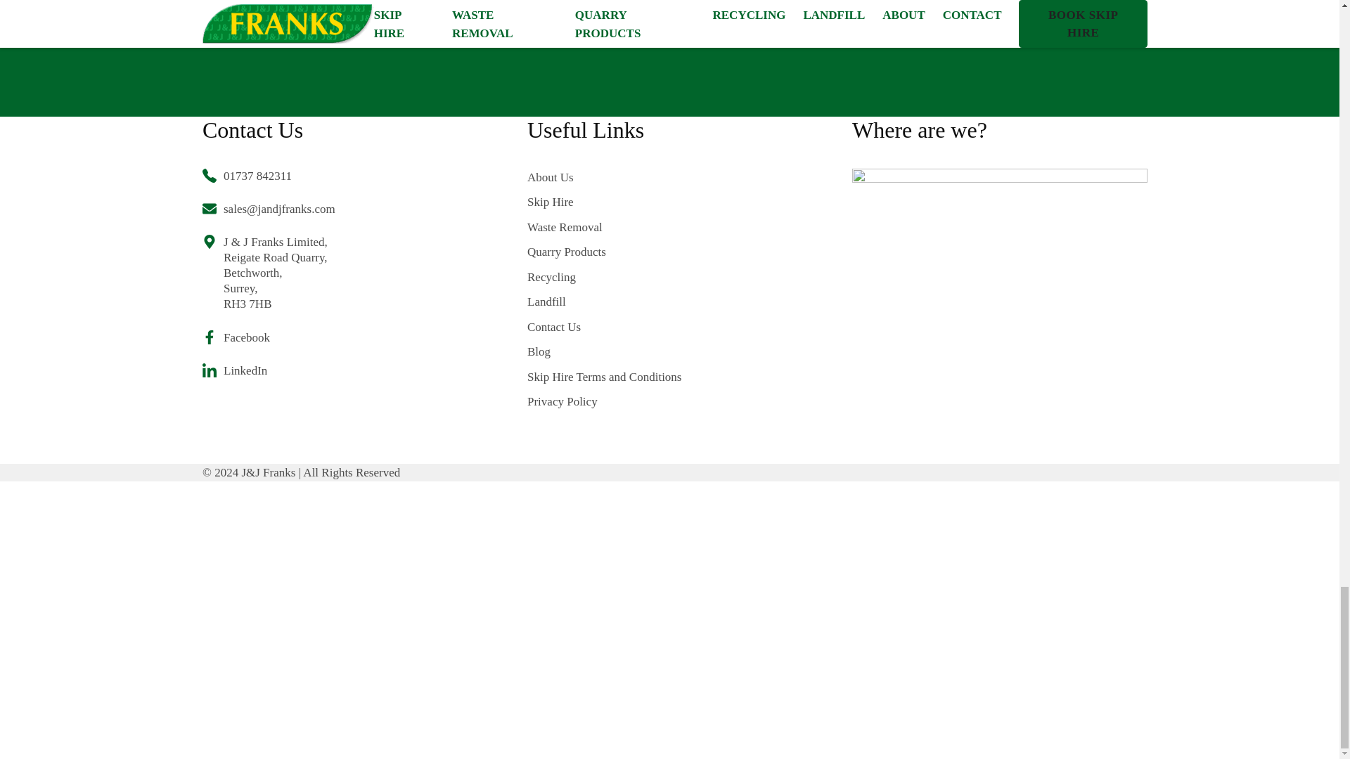 This screenshot has width=1350, height=759. Describe the element at coordinates (605, 228) in the screenshot. I see `Waste Removal` at that location.